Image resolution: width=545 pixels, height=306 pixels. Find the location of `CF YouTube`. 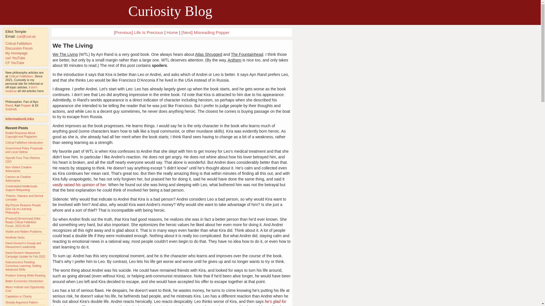

CF YouTube is located at coordinates (15, 63).